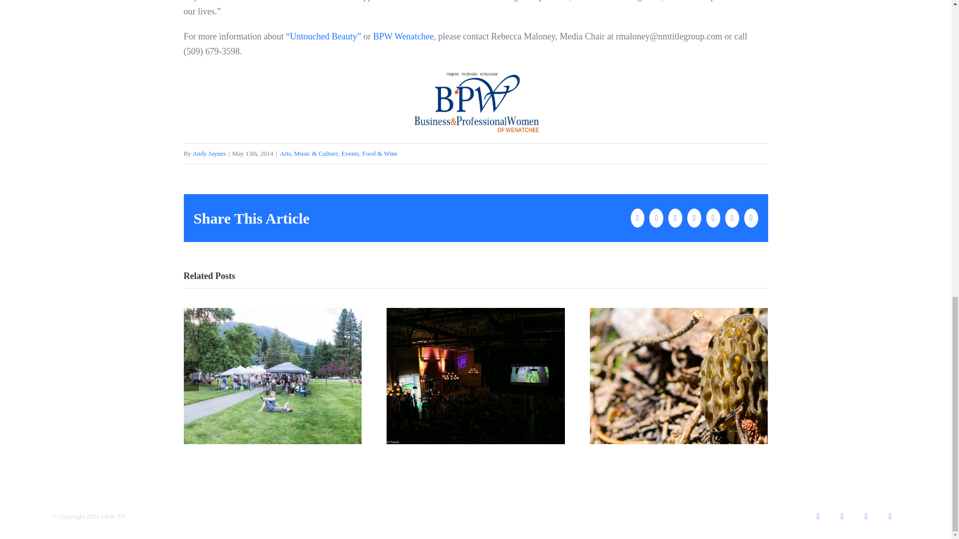 The width and height of the screenshot is (959, 539). What do you see at coordinates (209, 154) in the screenshot?
I see `Posts by Andy Jaynes` at bounding box center [209, 154].